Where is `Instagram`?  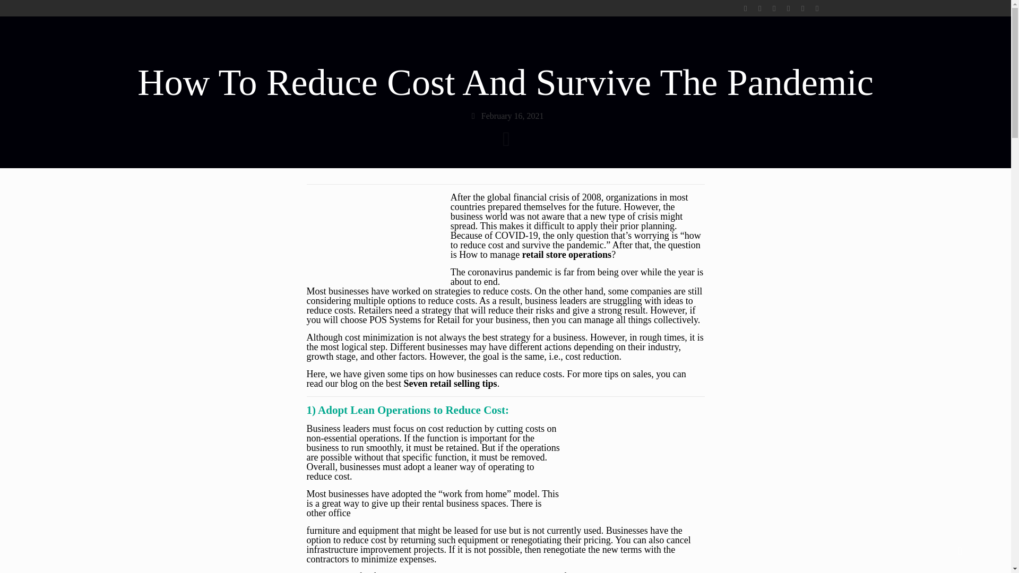 Instagram is located at coordinates (816, 8).